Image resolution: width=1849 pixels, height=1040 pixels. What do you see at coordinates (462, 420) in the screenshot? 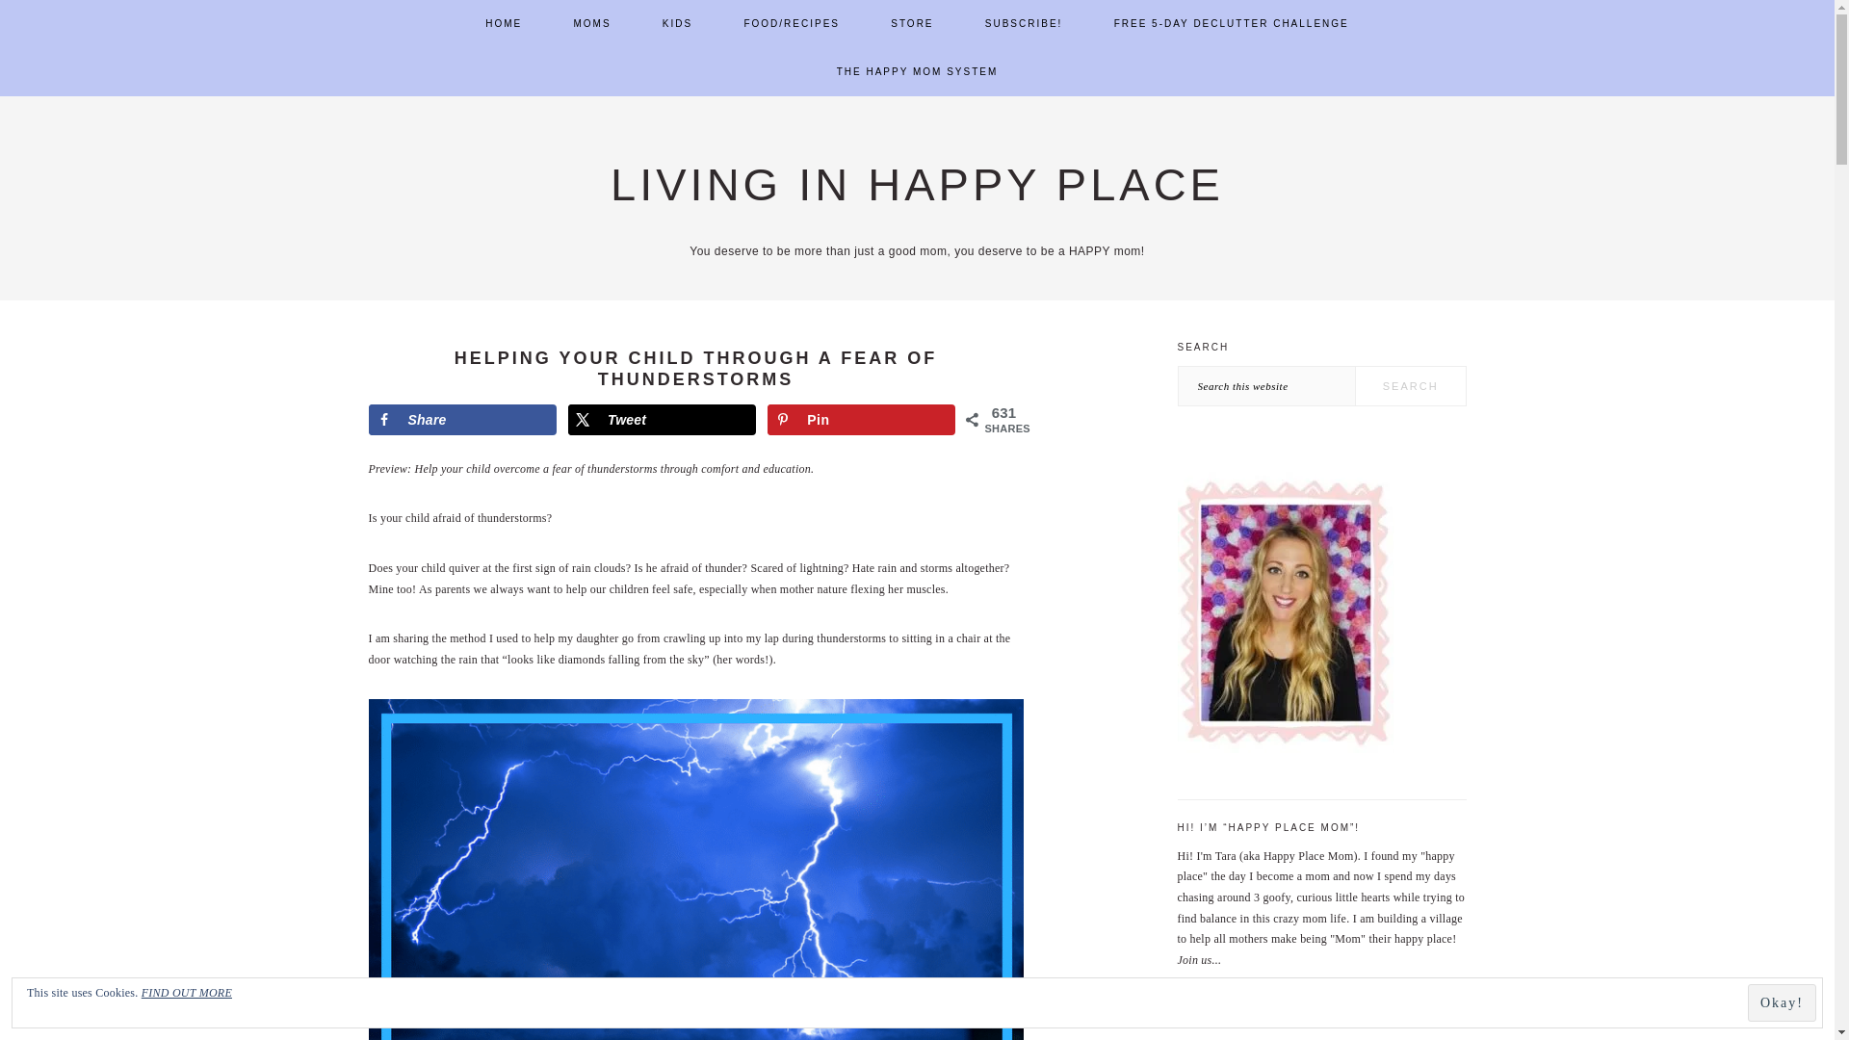
I see `Share on Facebook` at bounding box center [462, 420].